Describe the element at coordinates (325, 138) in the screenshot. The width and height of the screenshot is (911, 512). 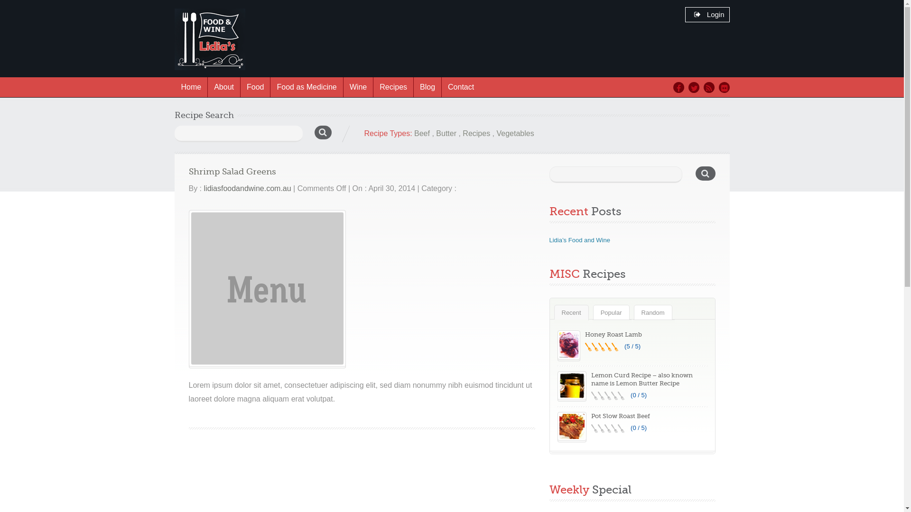
I see `Search` at that location.